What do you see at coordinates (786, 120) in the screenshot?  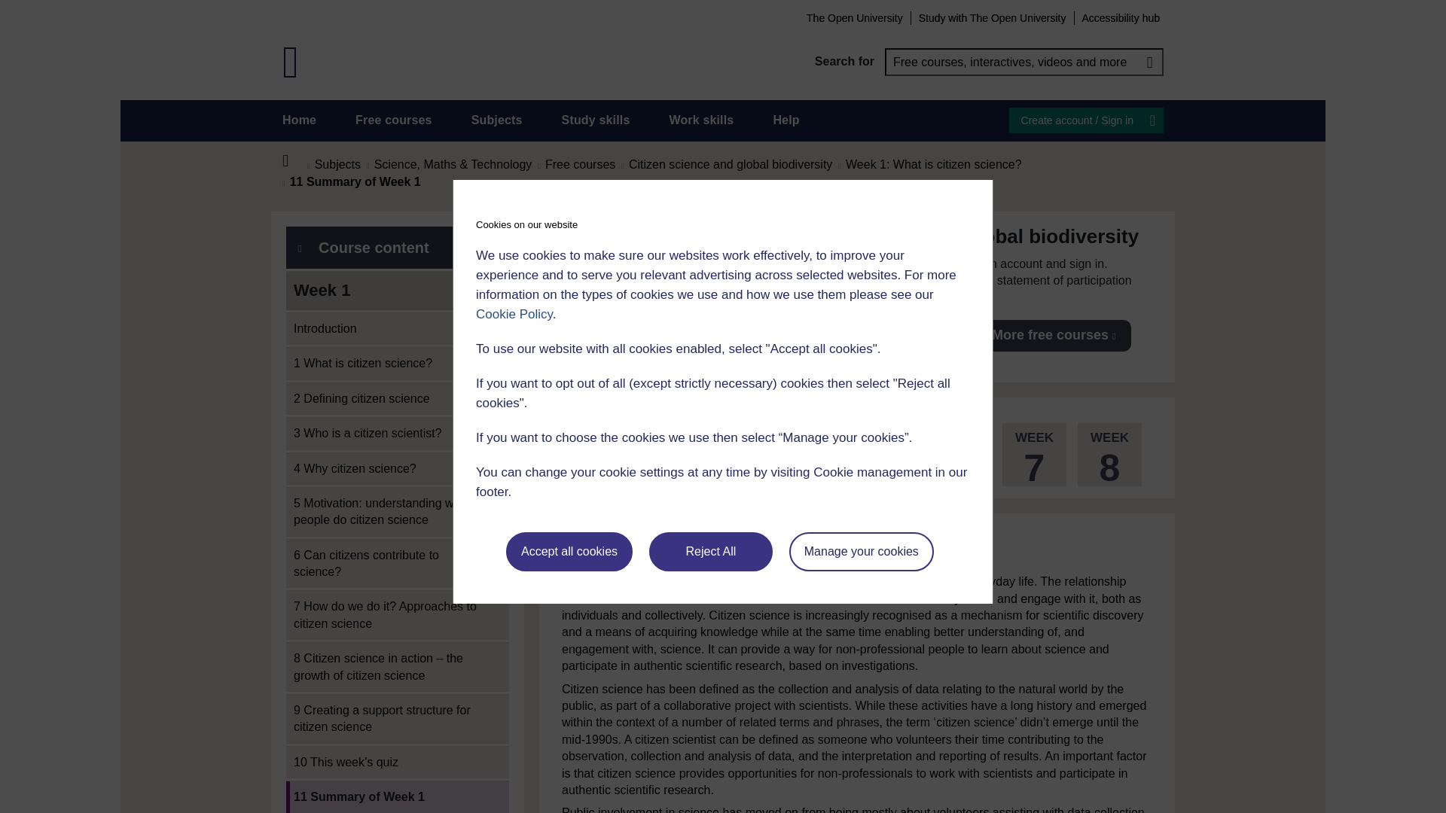 I see `Help` at bounding box center [786, 120].